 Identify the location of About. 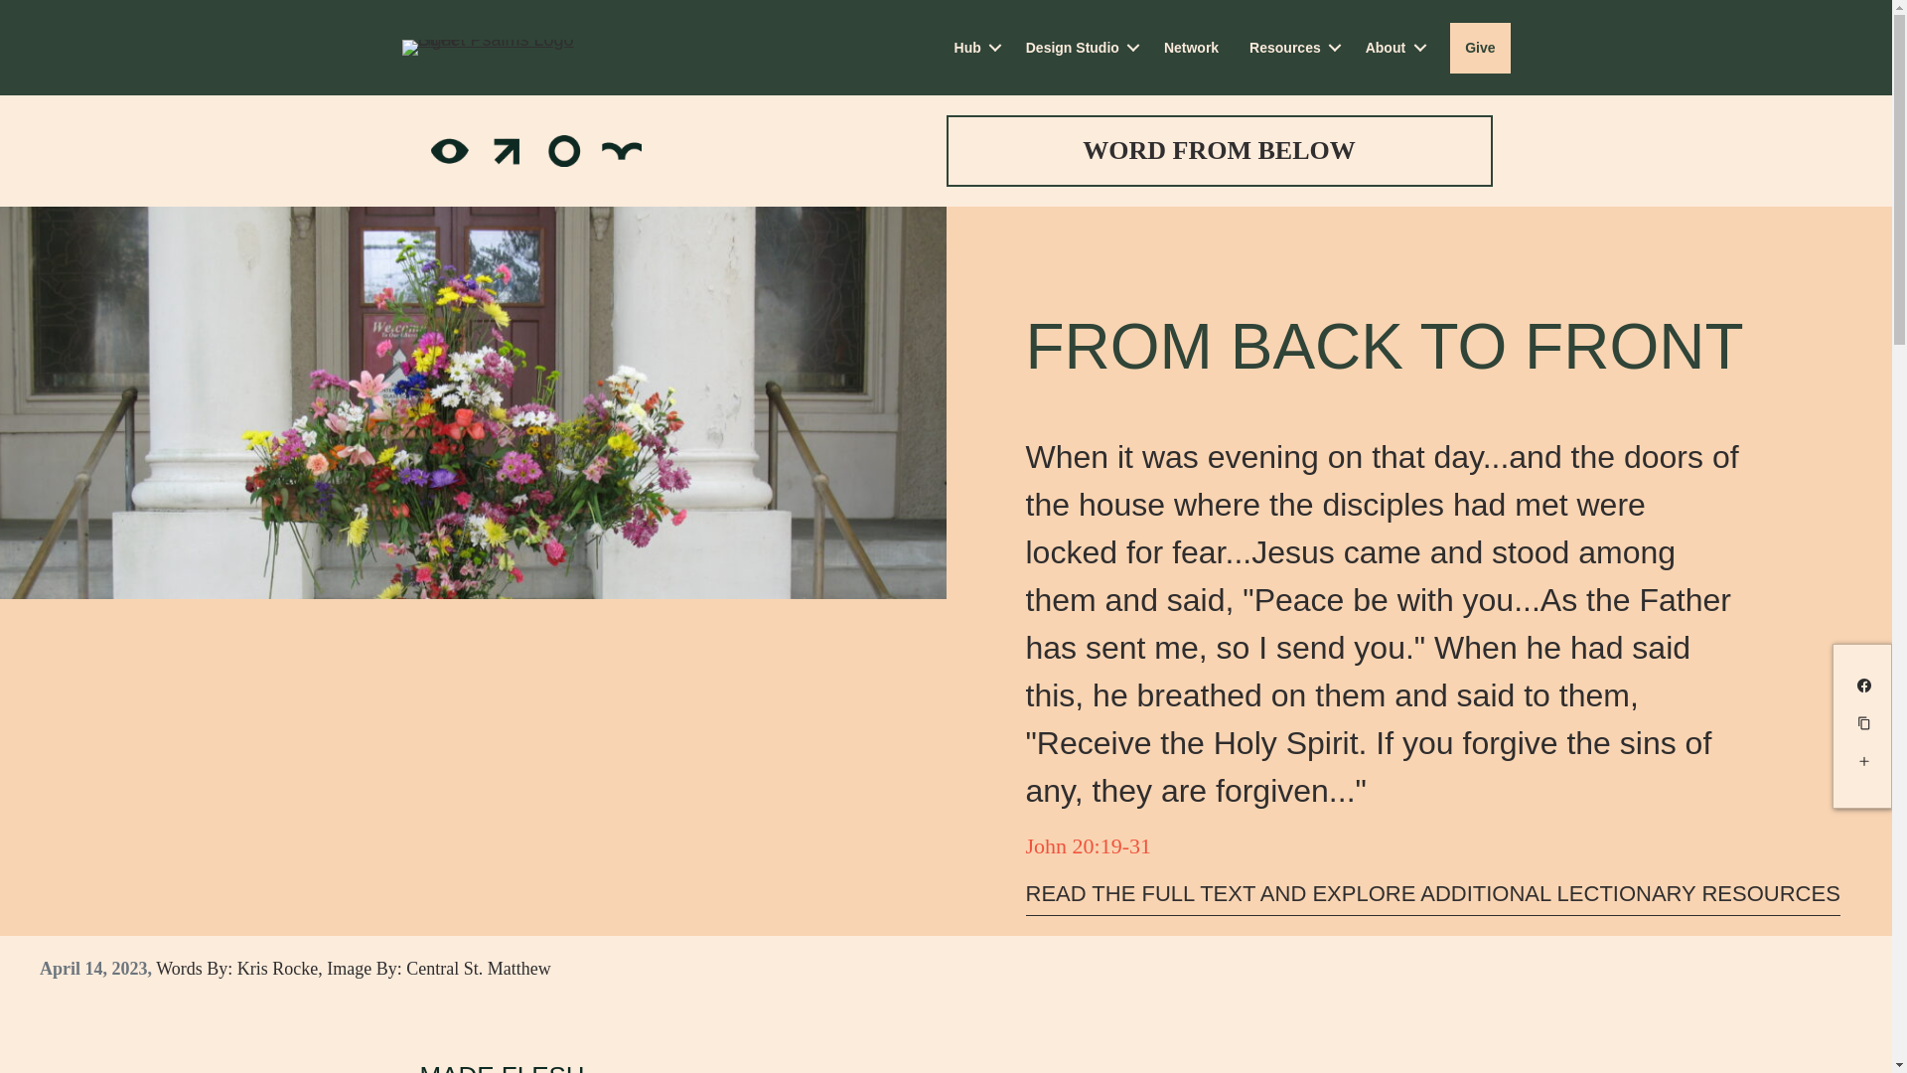
(1392, 47).